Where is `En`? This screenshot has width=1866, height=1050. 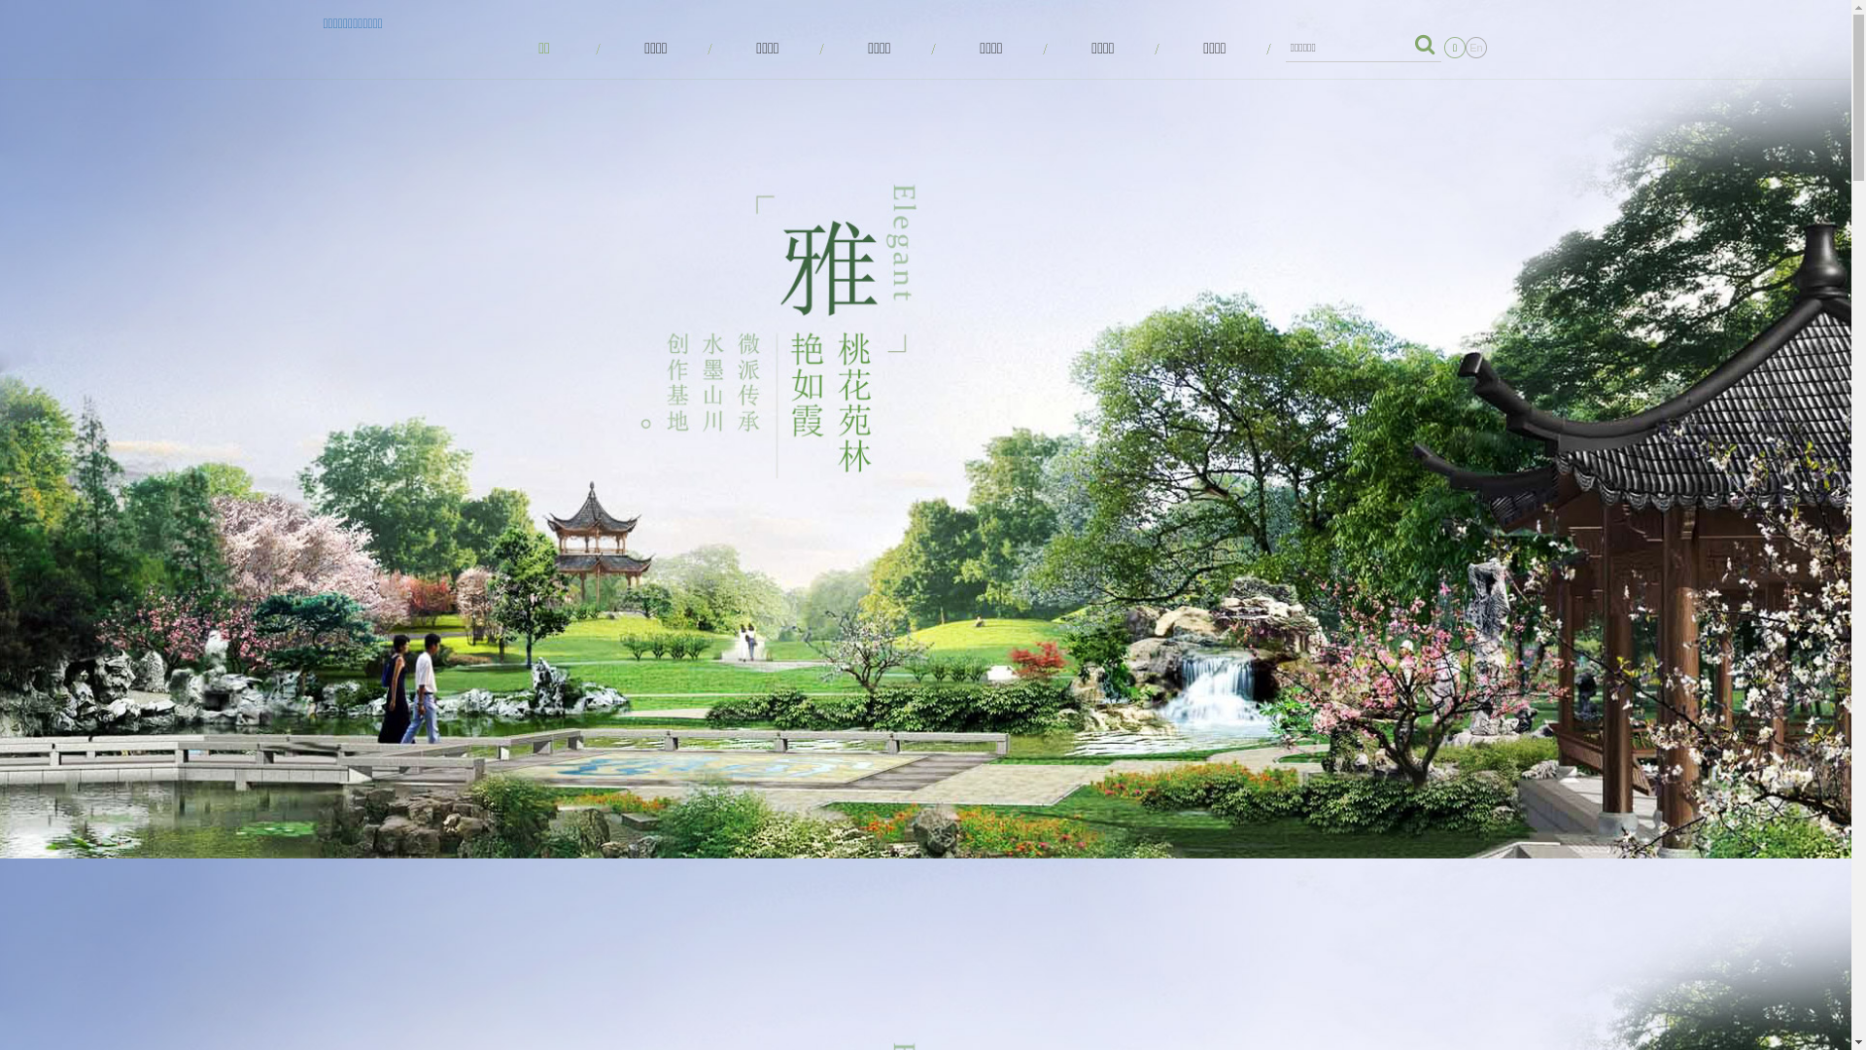
En is located at coordinates (1476, 48).